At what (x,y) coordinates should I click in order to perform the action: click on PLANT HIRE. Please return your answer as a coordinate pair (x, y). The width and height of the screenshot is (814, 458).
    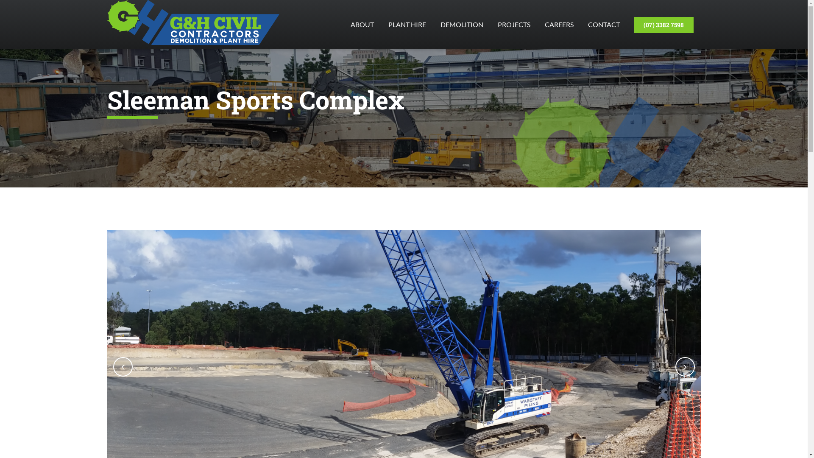
    Looking at the image, I should click on (407, 25).